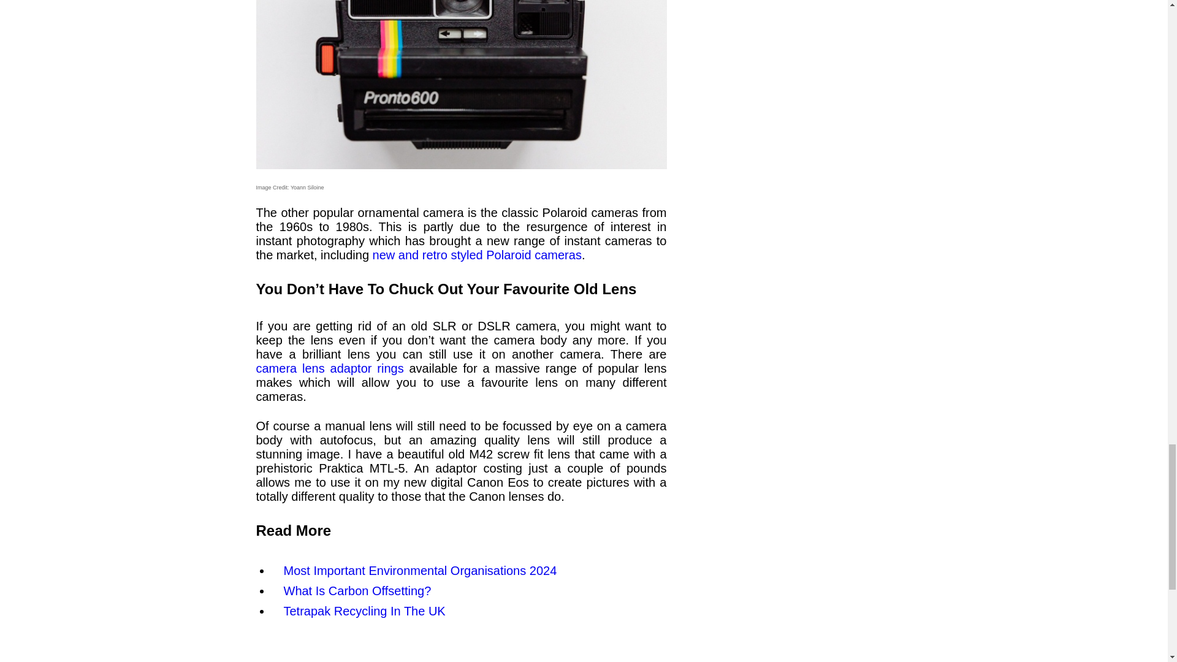 The height and width of the screenshot is (662, 1177). What do you see at coordinates (364, 611) in the screenshot?
I see `Tetrapak Recycling In The UK` at bounding box center [364, 611].